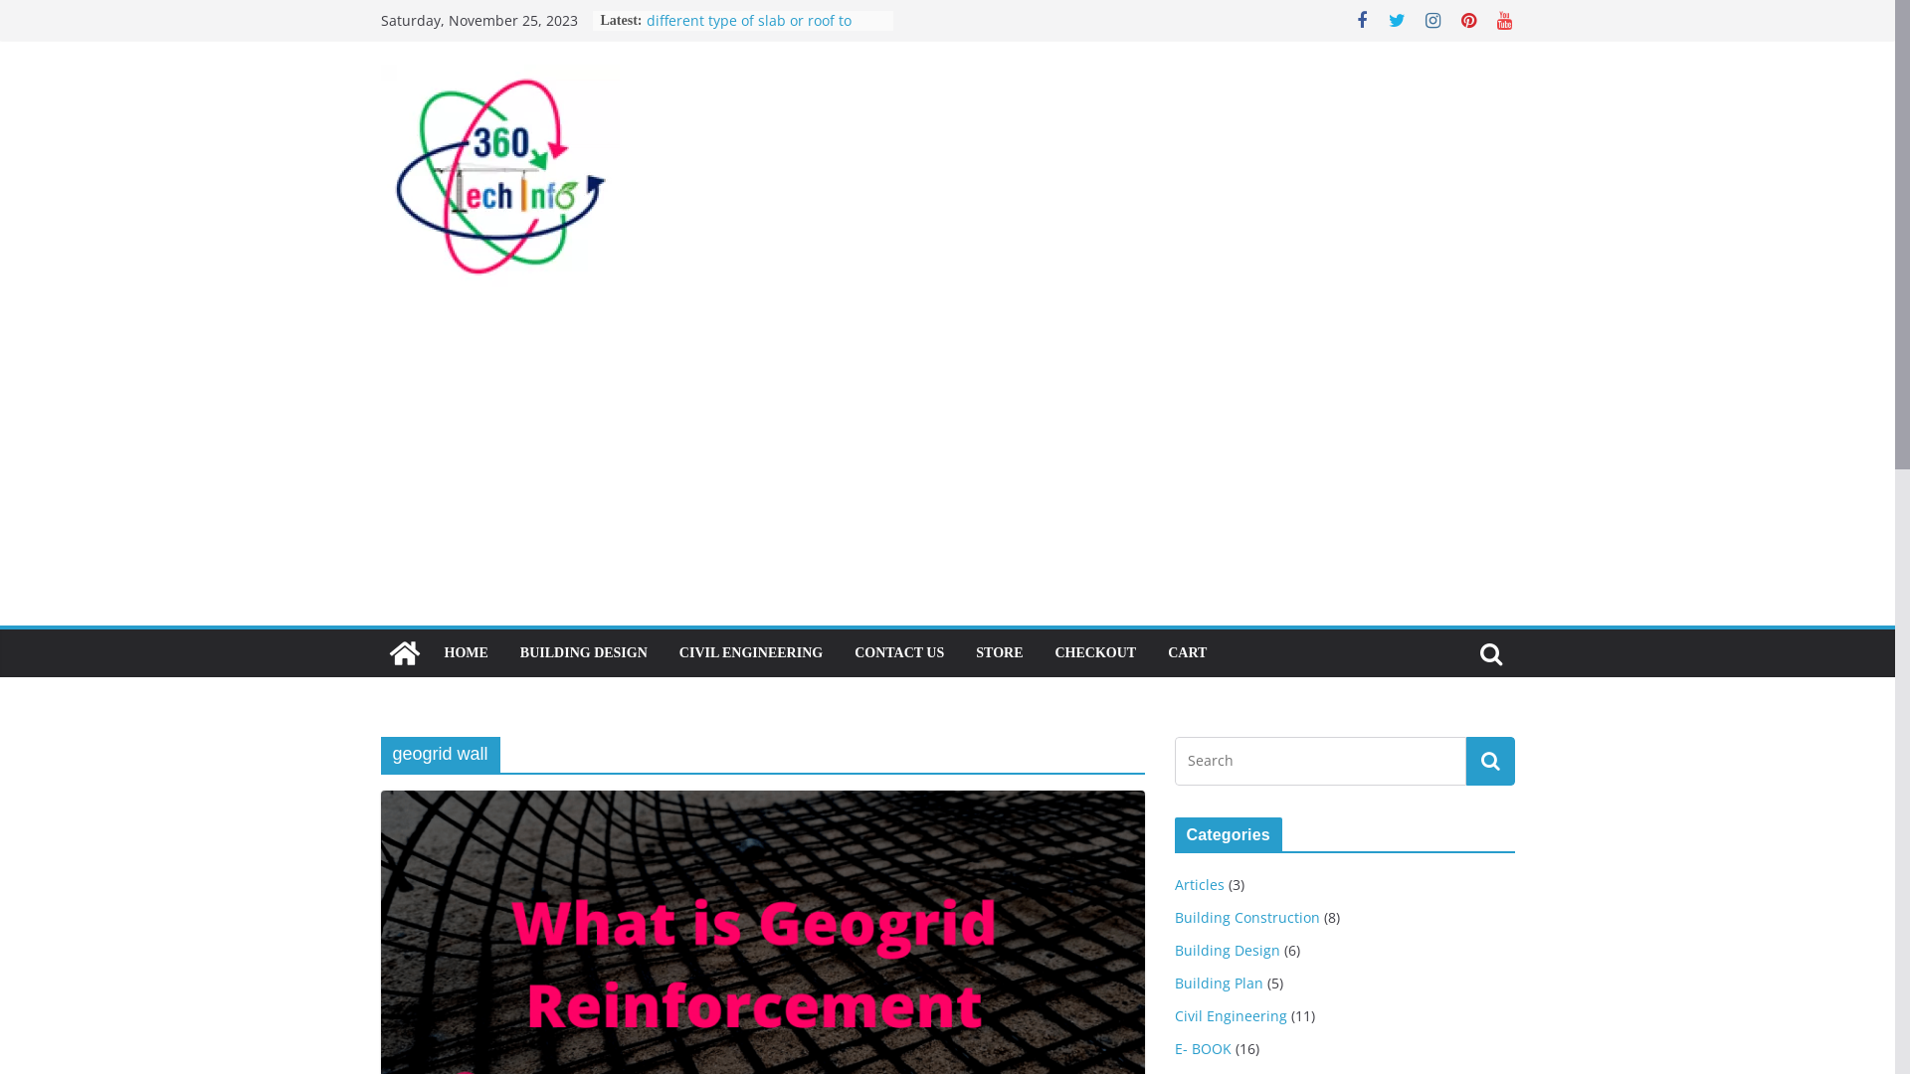 The image size is (1910, 1074). Describe the element at coordinates (584, 653) in the screenshot. I see `BUILDING DESIGN` at that location.